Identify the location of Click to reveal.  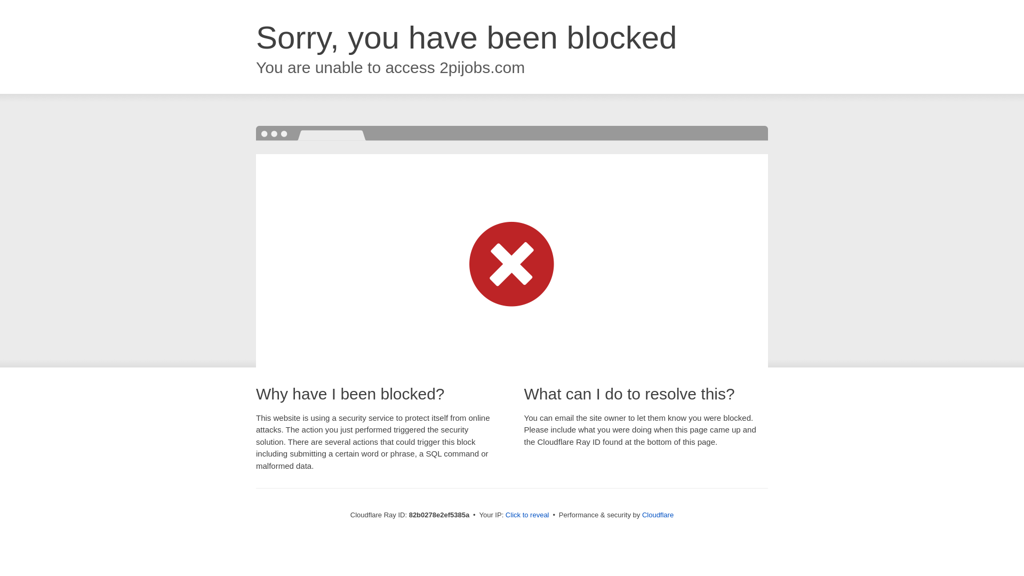
(527, 515).